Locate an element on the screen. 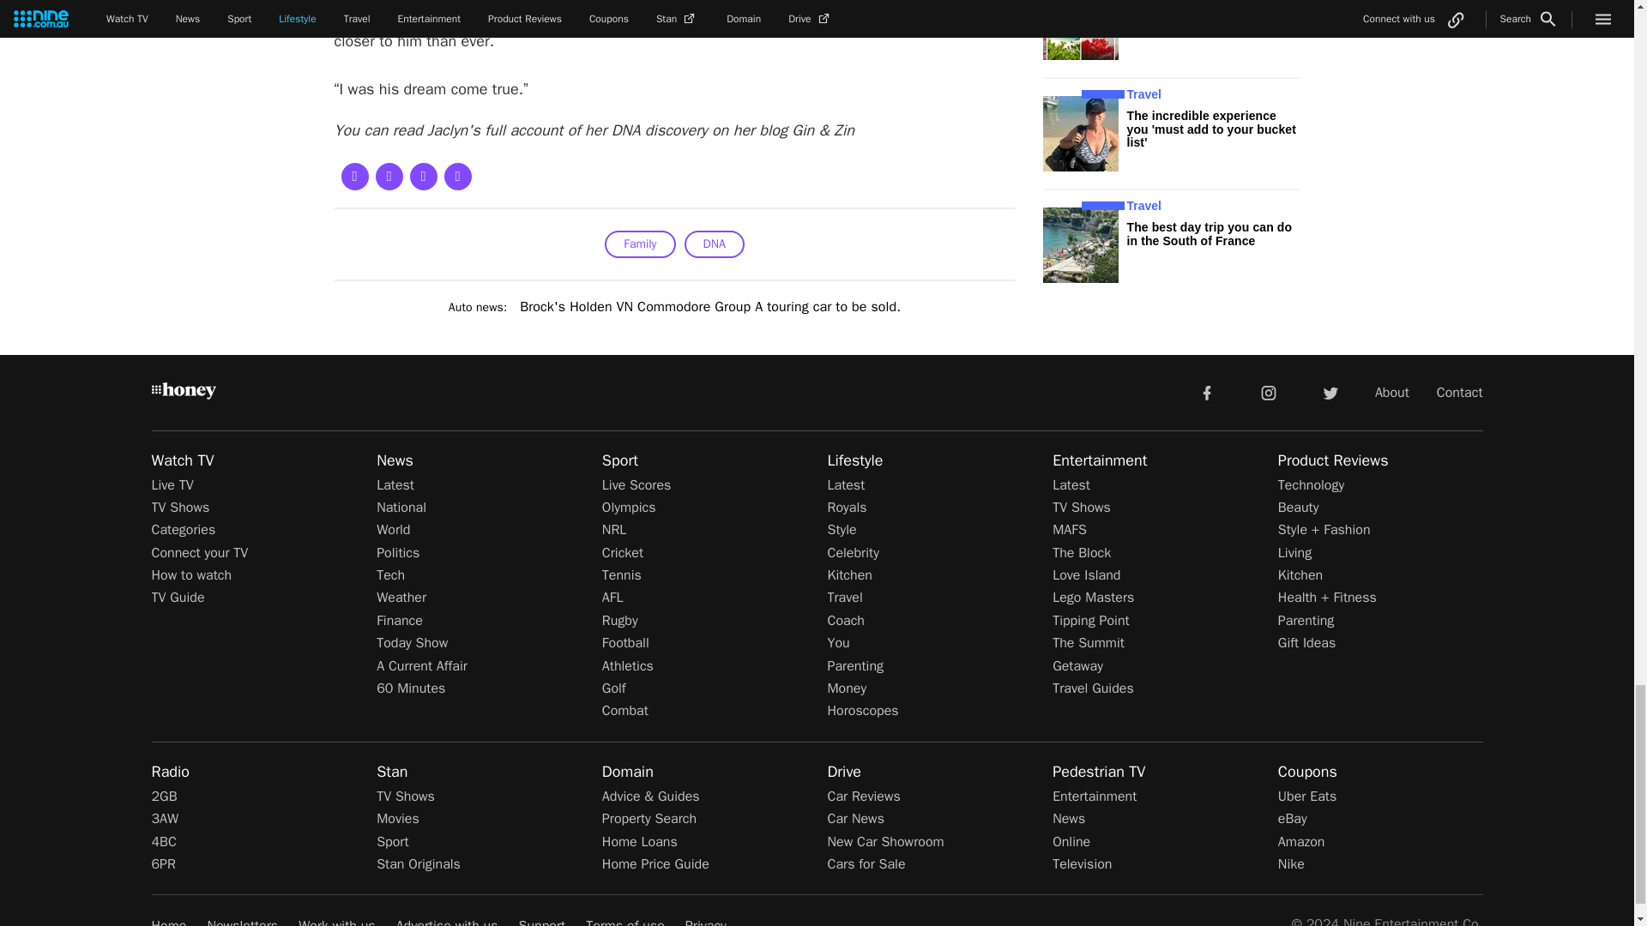 The width and height of the screenshot is (1647, 926). facebook is located at coordinates (1206, 392).